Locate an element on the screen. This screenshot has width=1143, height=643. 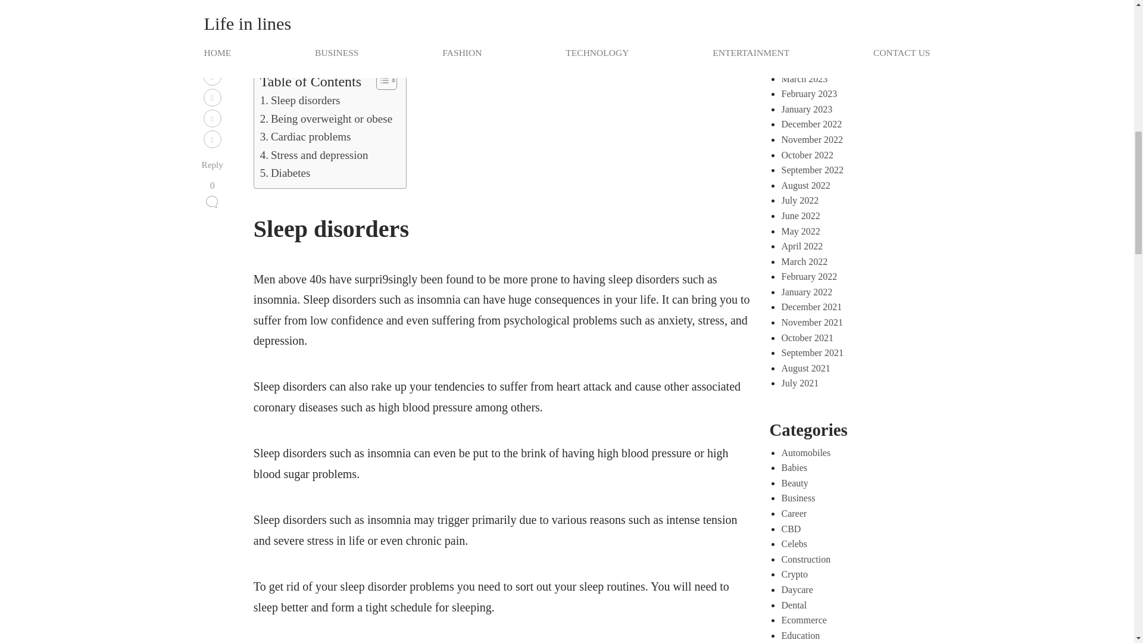
Stress and depression is located at coordinates (314, 155).